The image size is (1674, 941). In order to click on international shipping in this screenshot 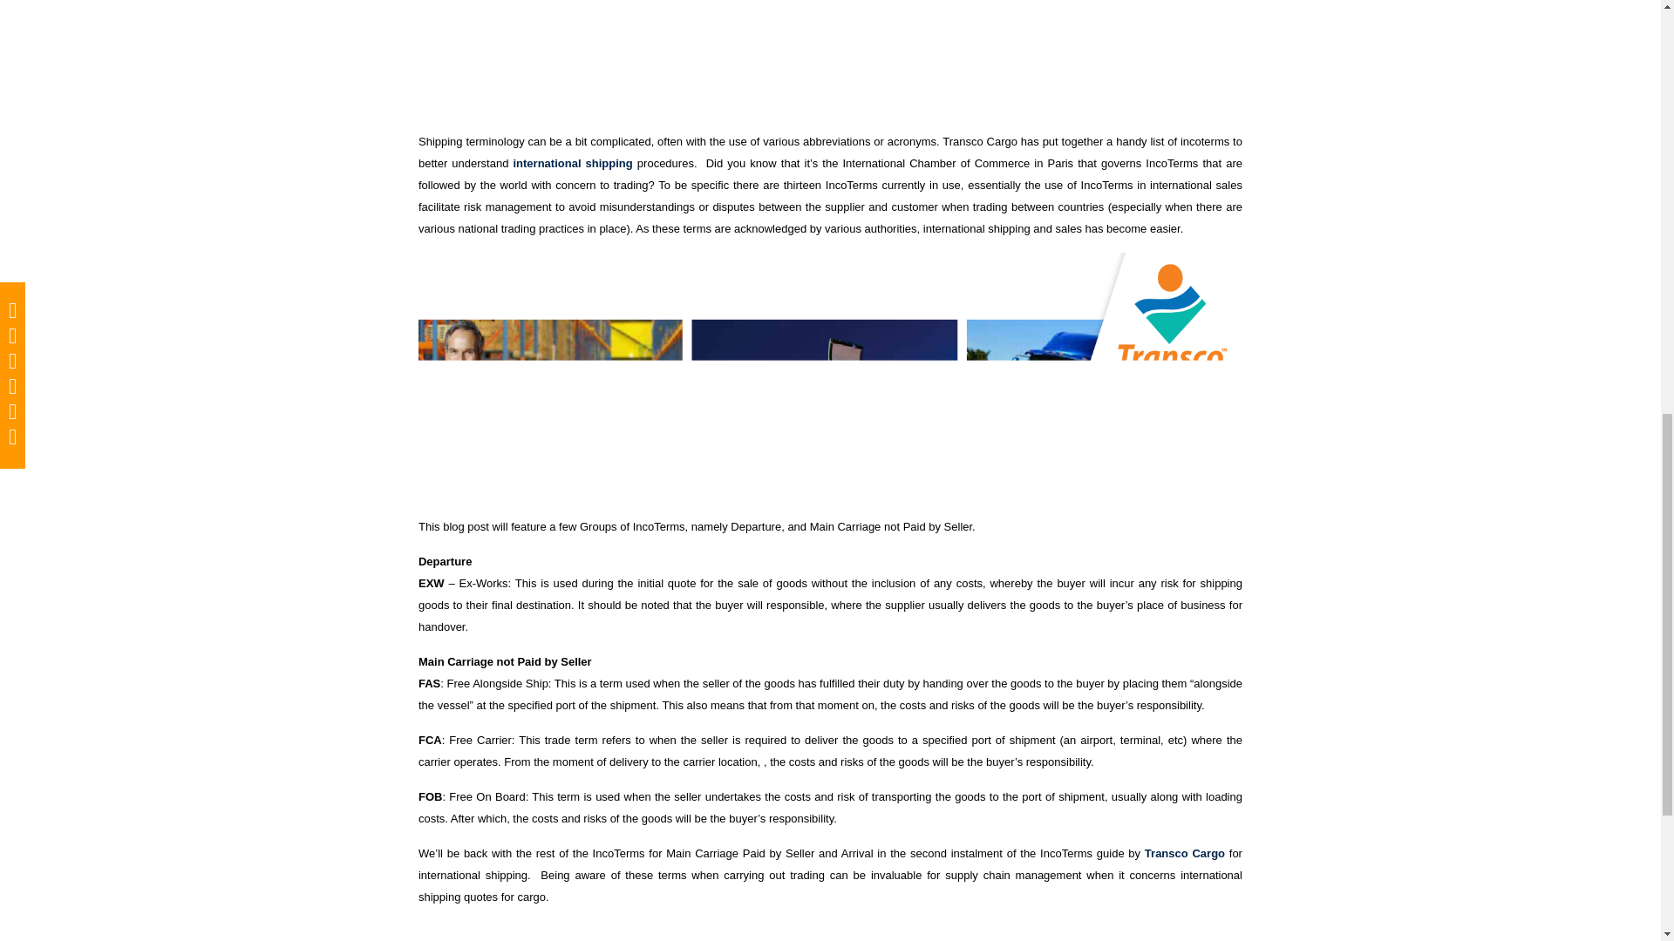, I will do `click(572, 164)`.